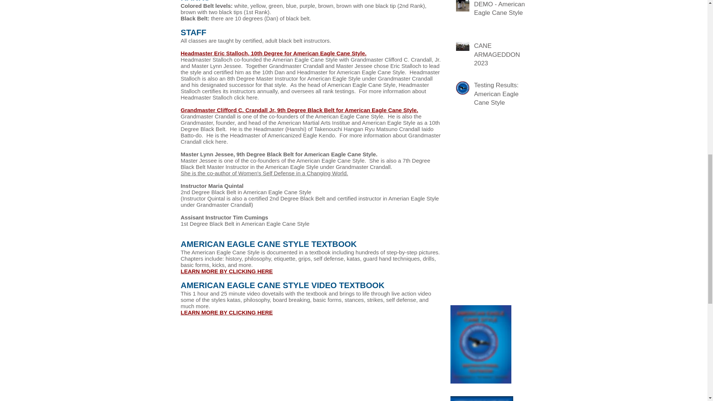  I want to click on Front Cover - AECS DVD 2023.png, so click(481, 399).